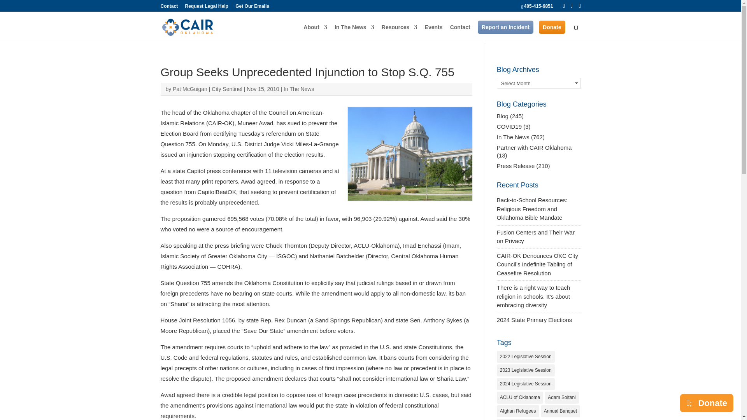 The image size is (747, 420). Describe the element at coordinates (460, 33) in the screenshot. I see `Contact` at that location.